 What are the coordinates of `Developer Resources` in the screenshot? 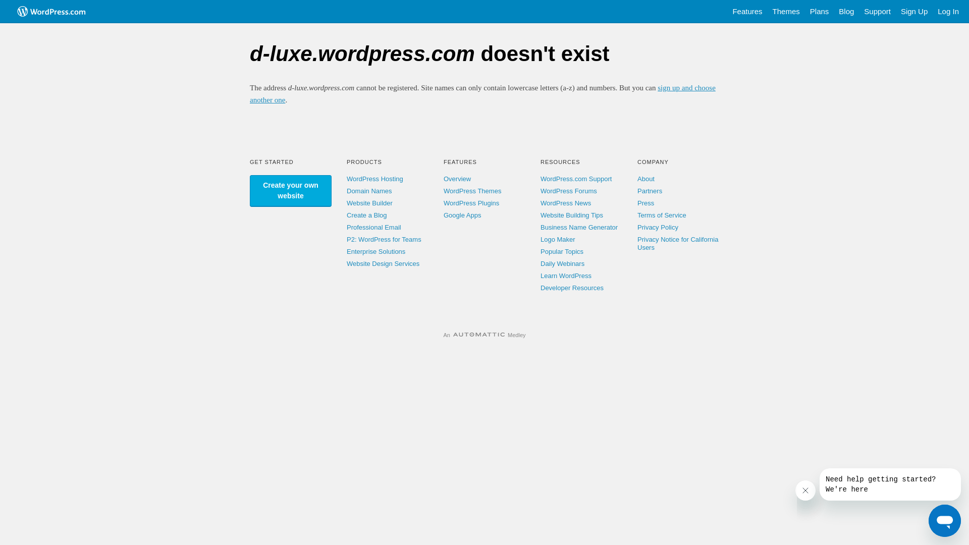 It's located at (572, 288).